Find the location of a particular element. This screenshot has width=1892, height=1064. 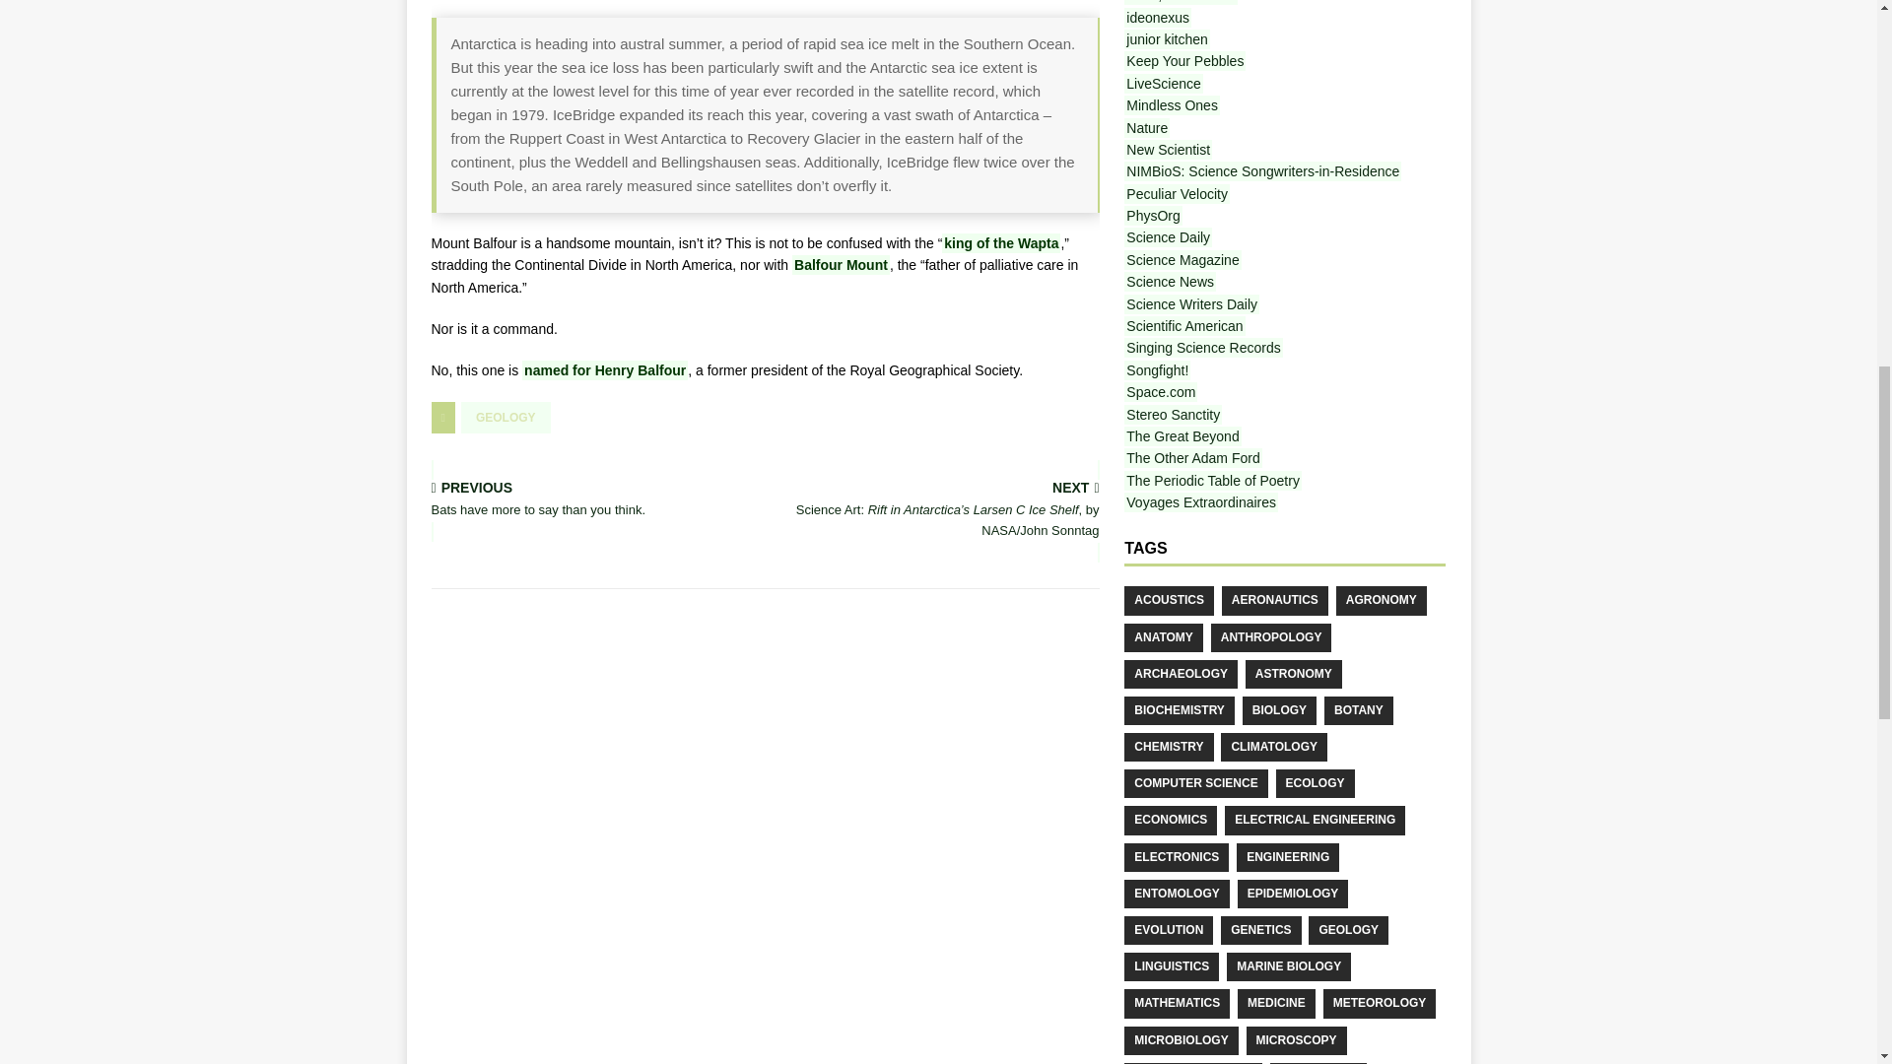

junior kitchen is located at coordinates (841, 264).